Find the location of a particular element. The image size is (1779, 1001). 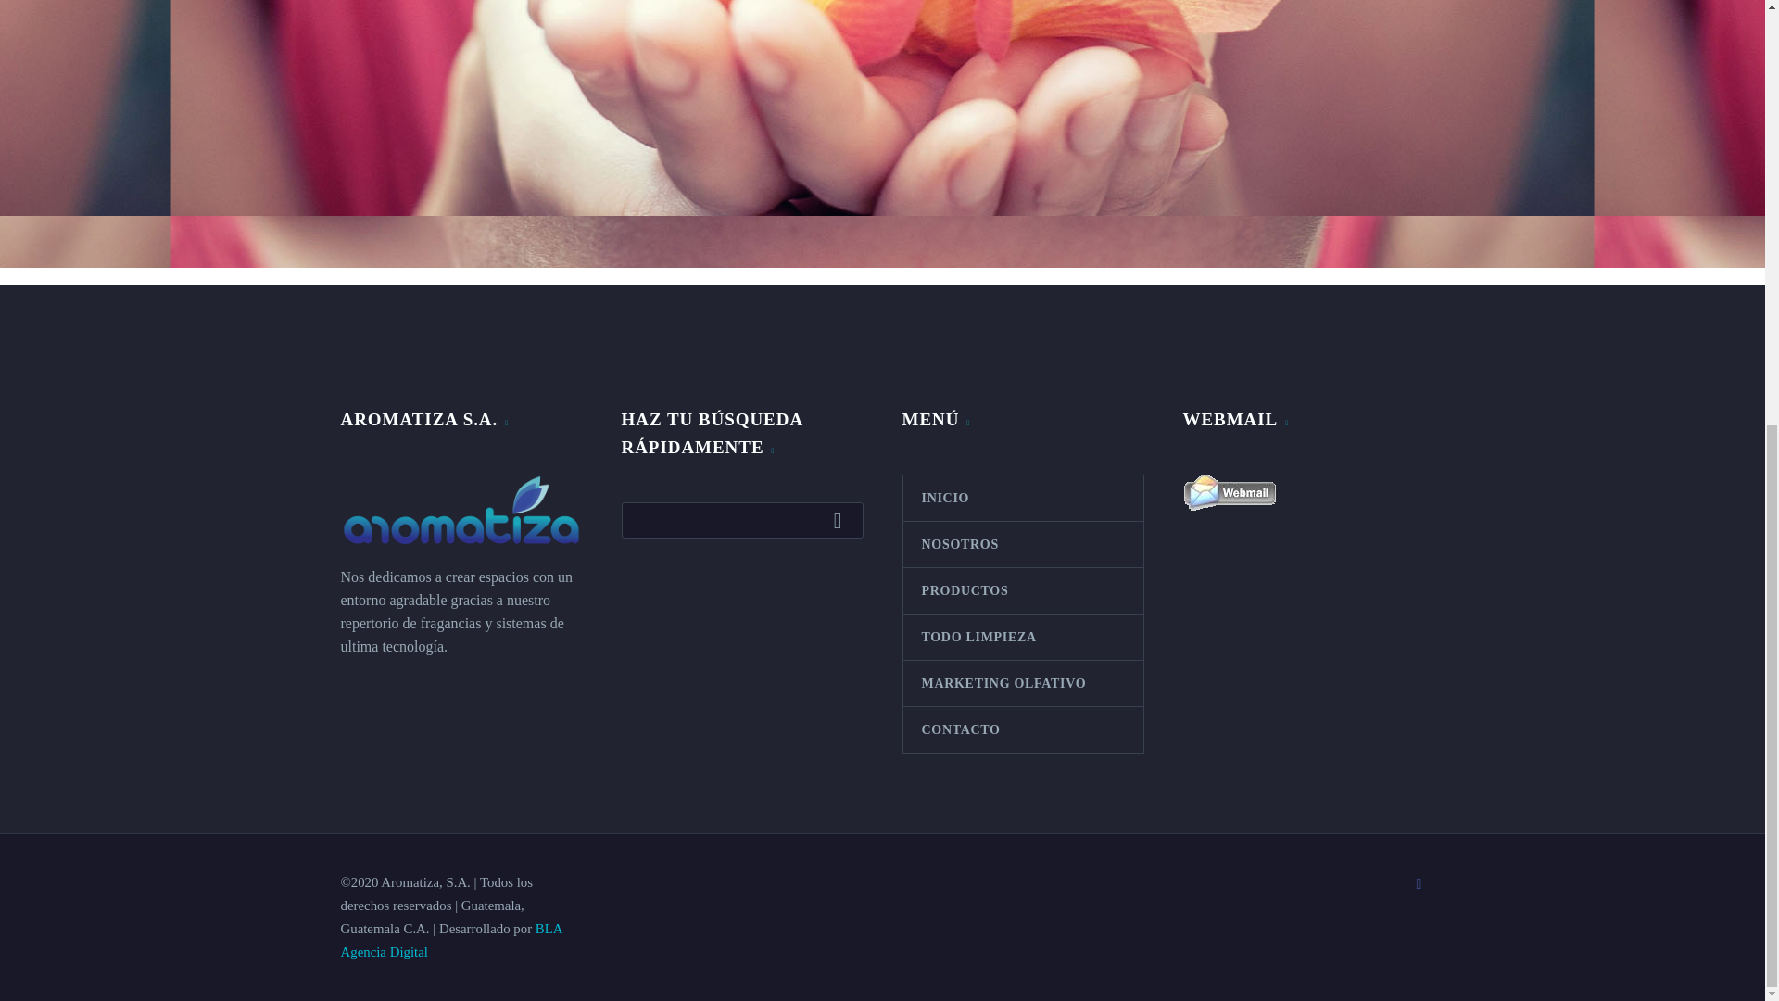

NOSOTROS is located at coordinates (1021, 544).